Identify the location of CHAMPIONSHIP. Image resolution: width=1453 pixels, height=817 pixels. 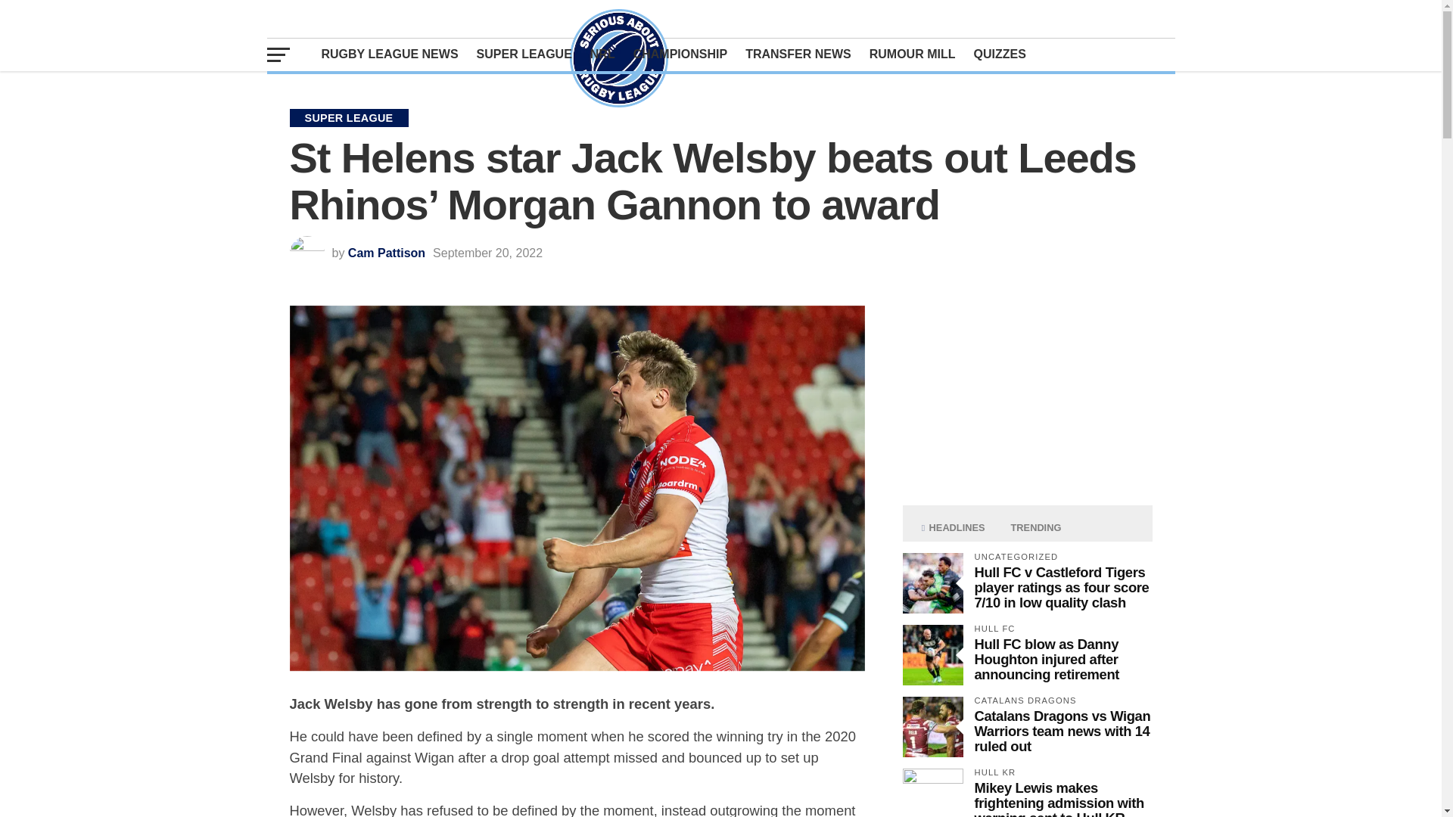
(680, 54).